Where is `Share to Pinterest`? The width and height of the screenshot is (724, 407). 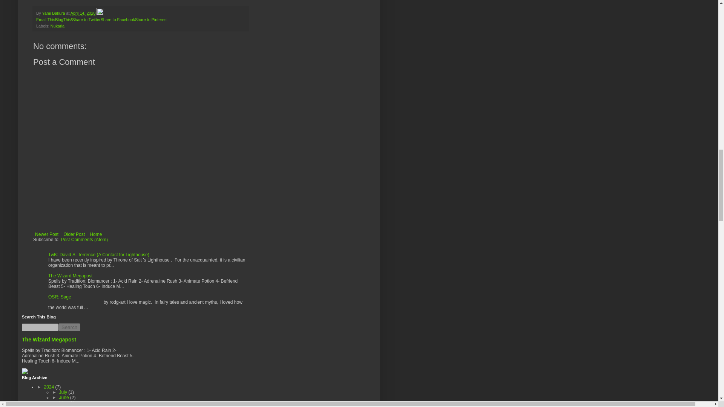
Share to Pinterest is located at coordinates (151, 20).